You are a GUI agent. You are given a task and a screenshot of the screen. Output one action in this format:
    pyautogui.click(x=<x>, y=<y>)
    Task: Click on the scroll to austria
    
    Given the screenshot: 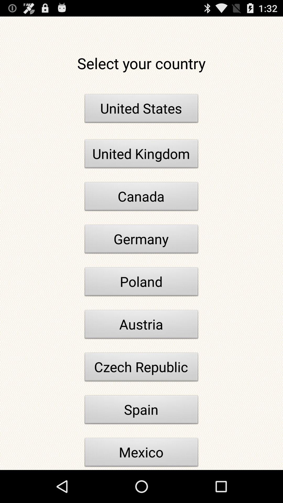 What is the action you would take?
    pyautogui.click(x=141, y=326)
    